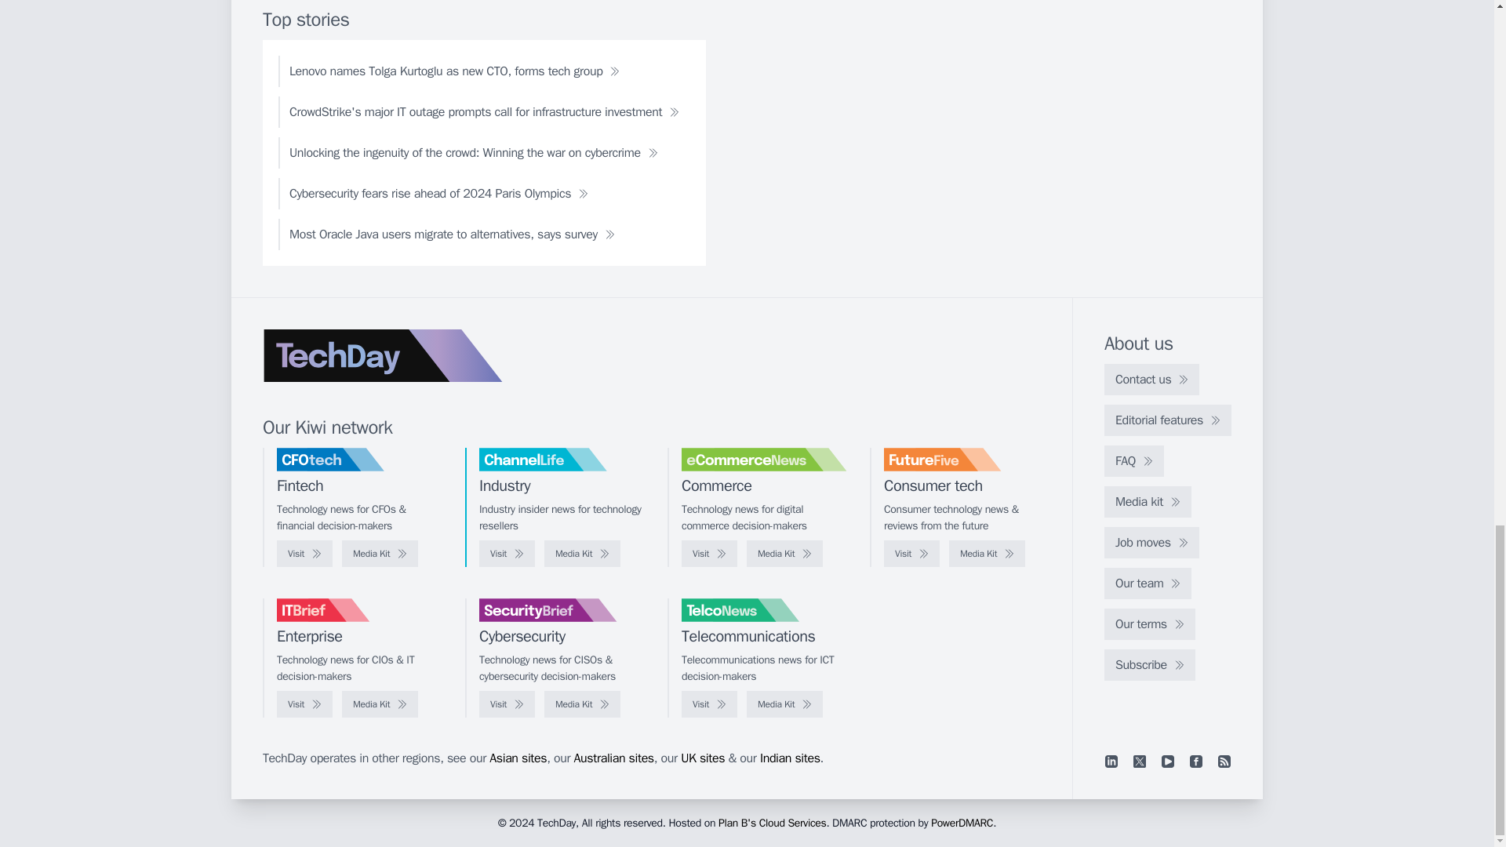  Describe the element at coordinates (709, 554) in the screenshot. I see `Visit` at that location.